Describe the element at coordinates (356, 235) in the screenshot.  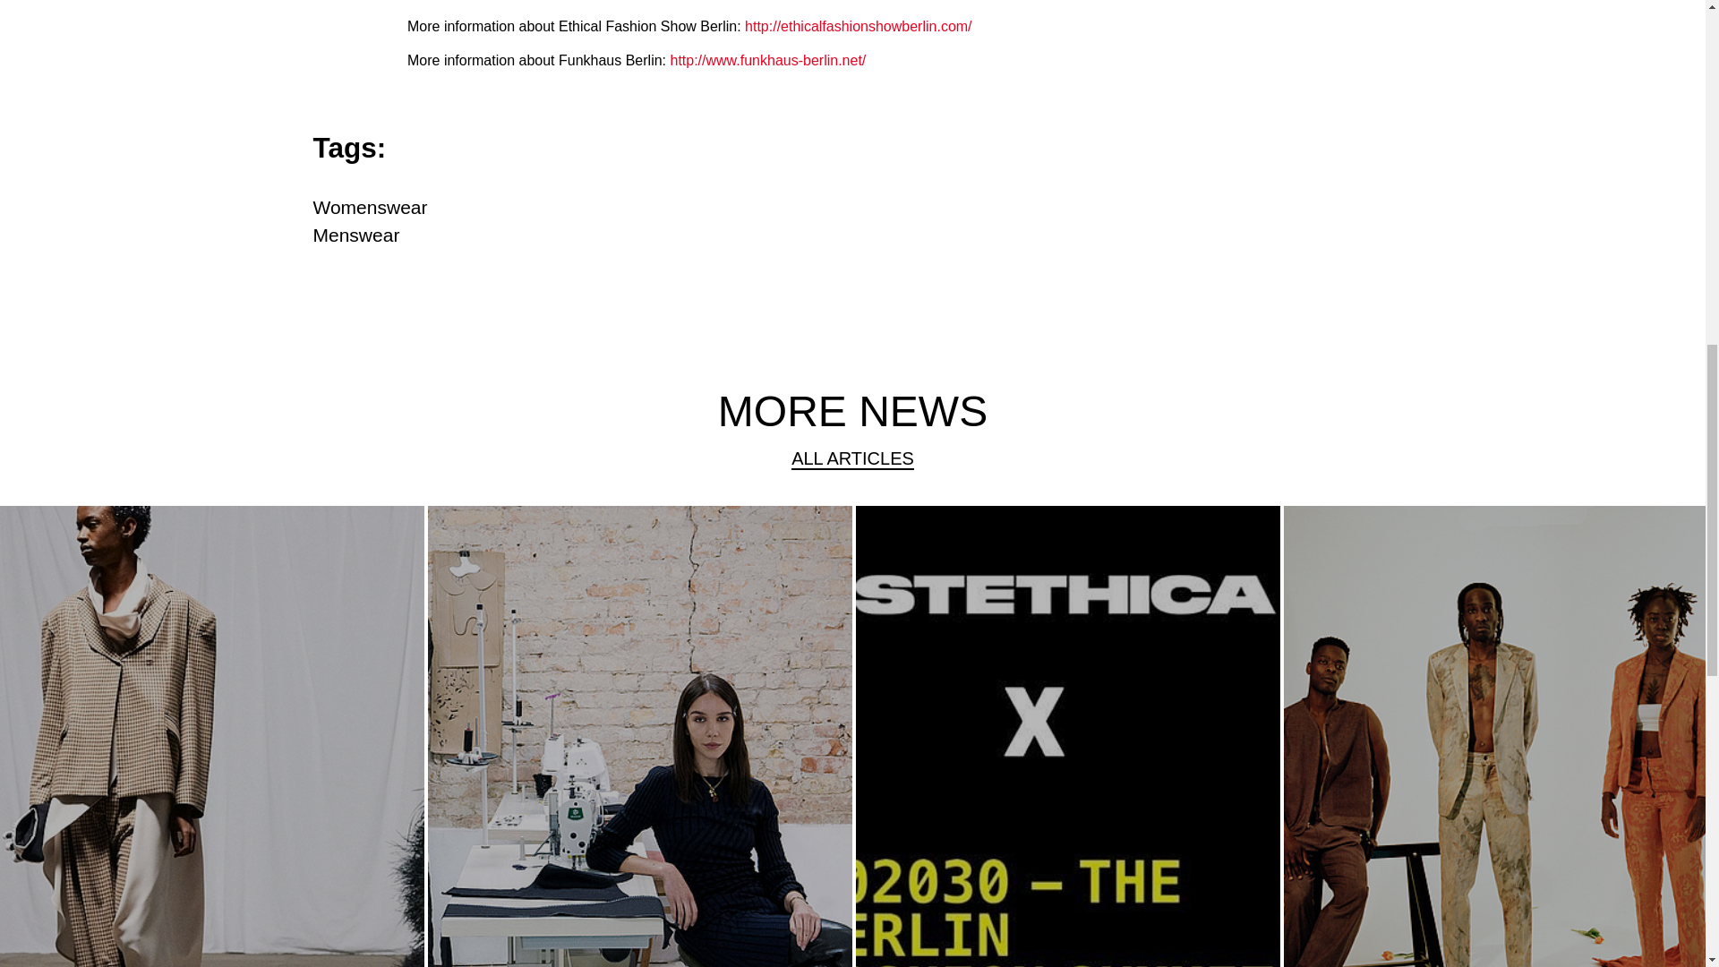
I see `Menswear` at that location.